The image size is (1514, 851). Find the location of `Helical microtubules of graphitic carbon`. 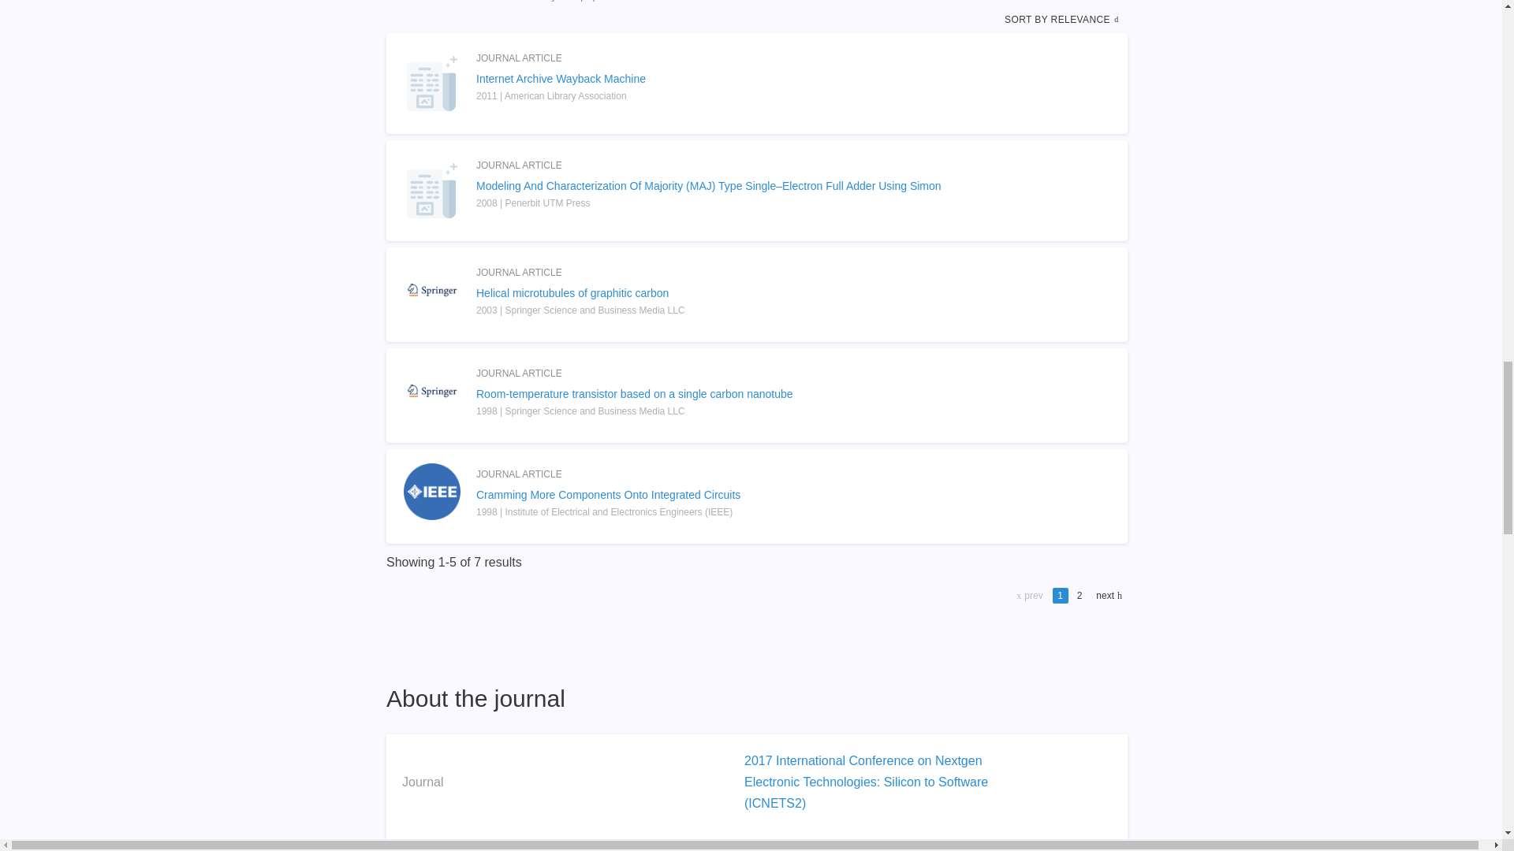

Helical microtubules of graphitic carbon is located at coordinates (757, 293).